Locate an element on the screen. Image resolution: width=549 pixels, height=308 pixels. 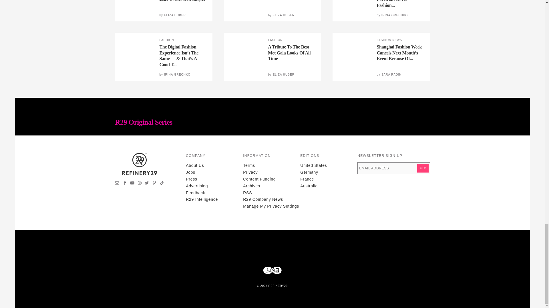
Sign up for newsletters is located at coordinates (117, 184).